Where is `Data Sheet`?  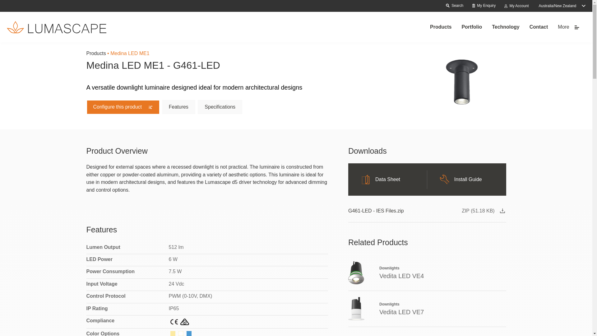 Data Sheet is located at coordinates (388, 180).